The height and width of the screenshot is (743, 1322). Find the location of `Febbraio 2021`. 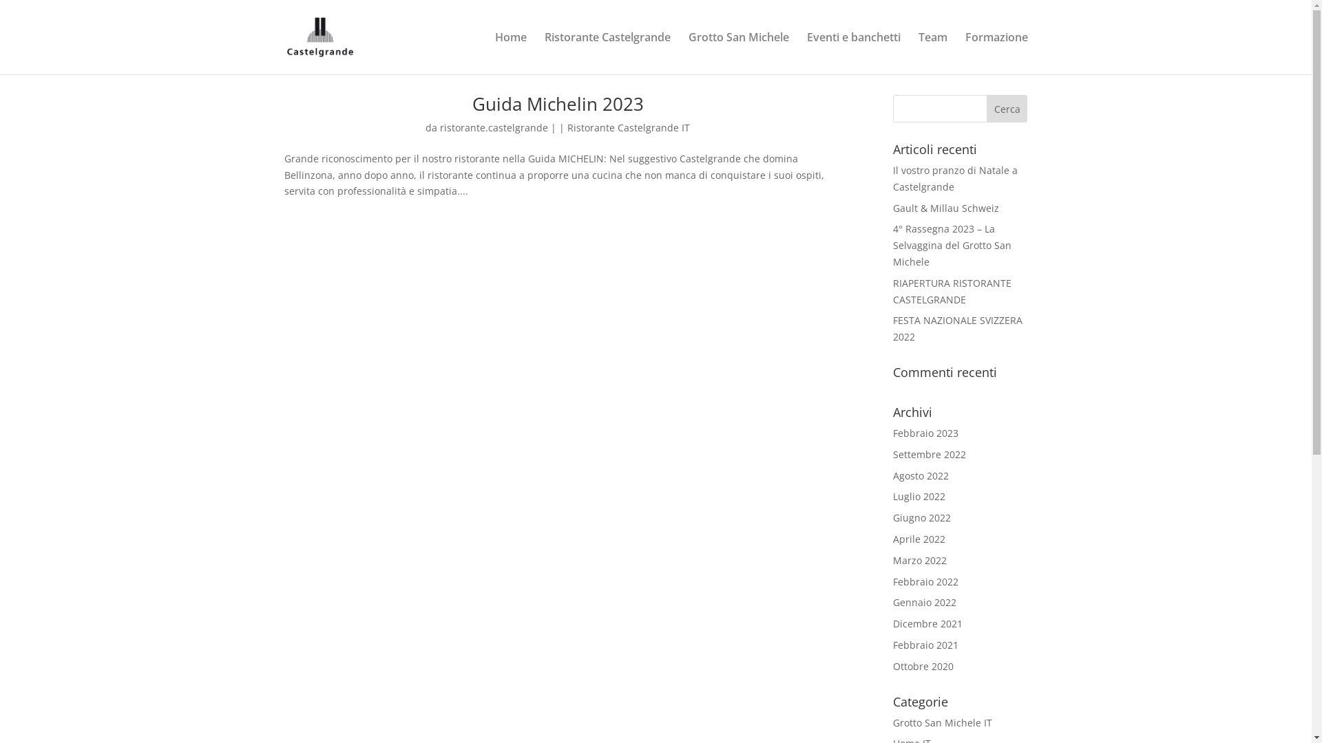

Febbraio 2021 is located at coordinates (925, 645).